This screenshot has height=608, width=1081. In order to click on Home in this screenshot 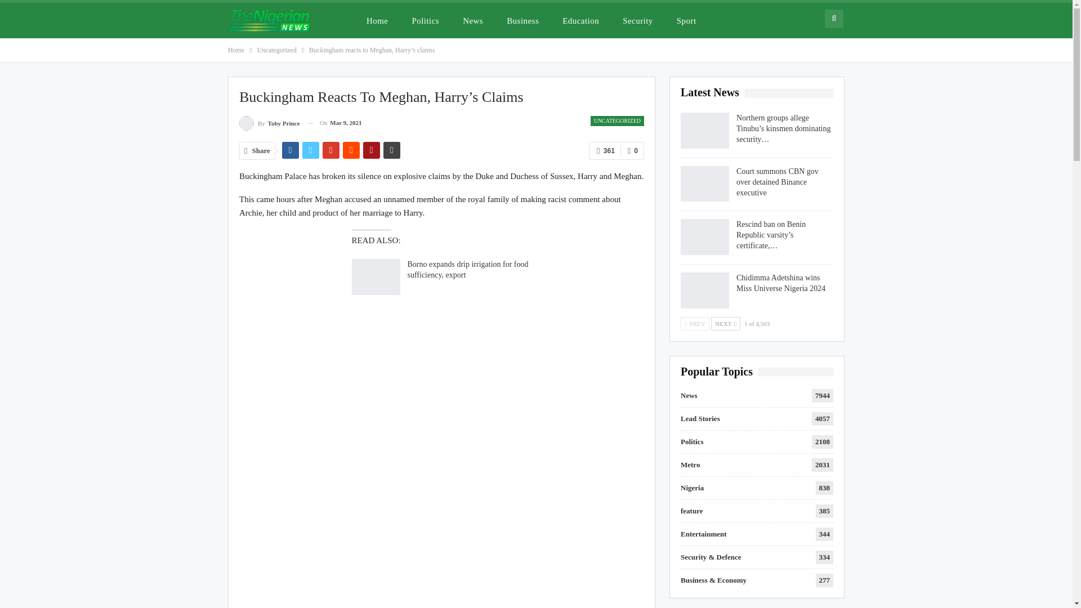, I will do `click(236, 50)`.